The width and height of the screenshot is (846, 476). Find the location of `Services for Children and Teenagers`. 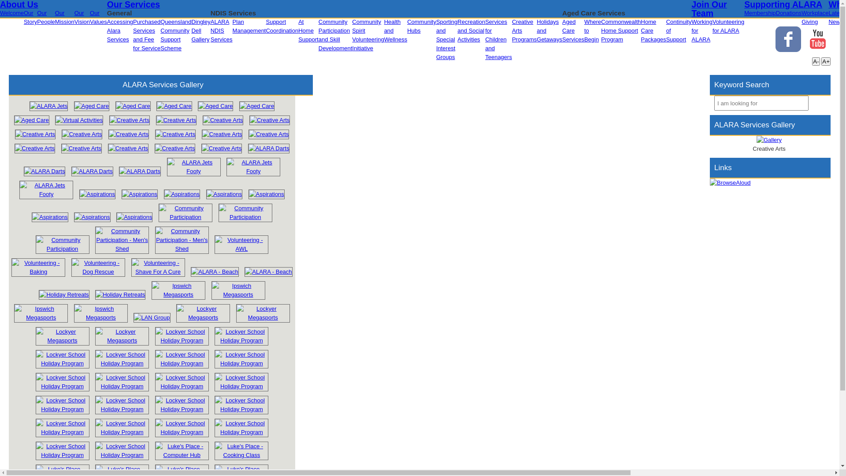

Services for Children and Teenagers is located at coordinates (499, 40).